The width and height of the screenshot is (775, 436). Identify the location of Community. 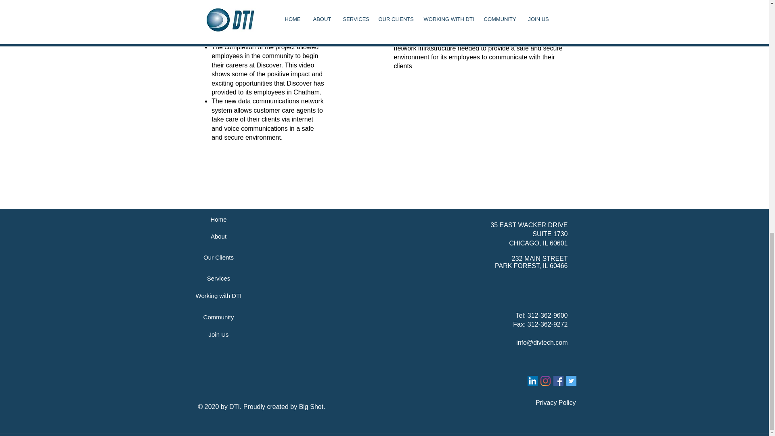
(218, 317).